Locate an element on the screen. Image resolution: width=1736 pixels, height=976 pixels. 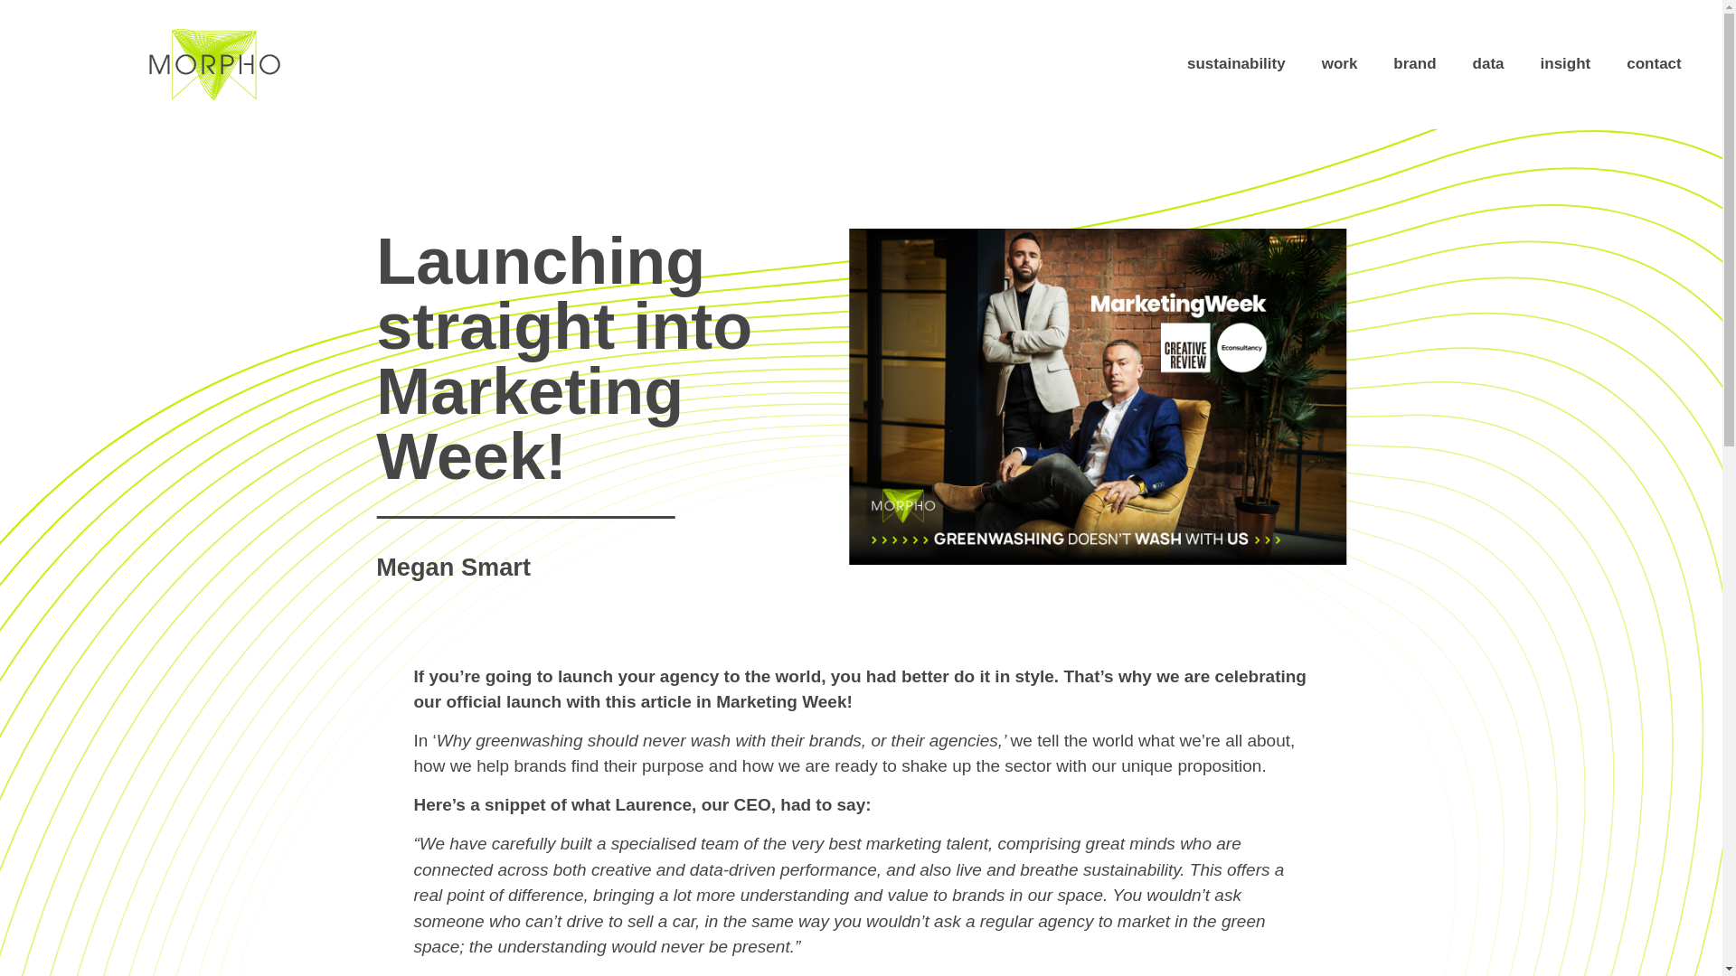
insight is located at coordinates (1565, 63).